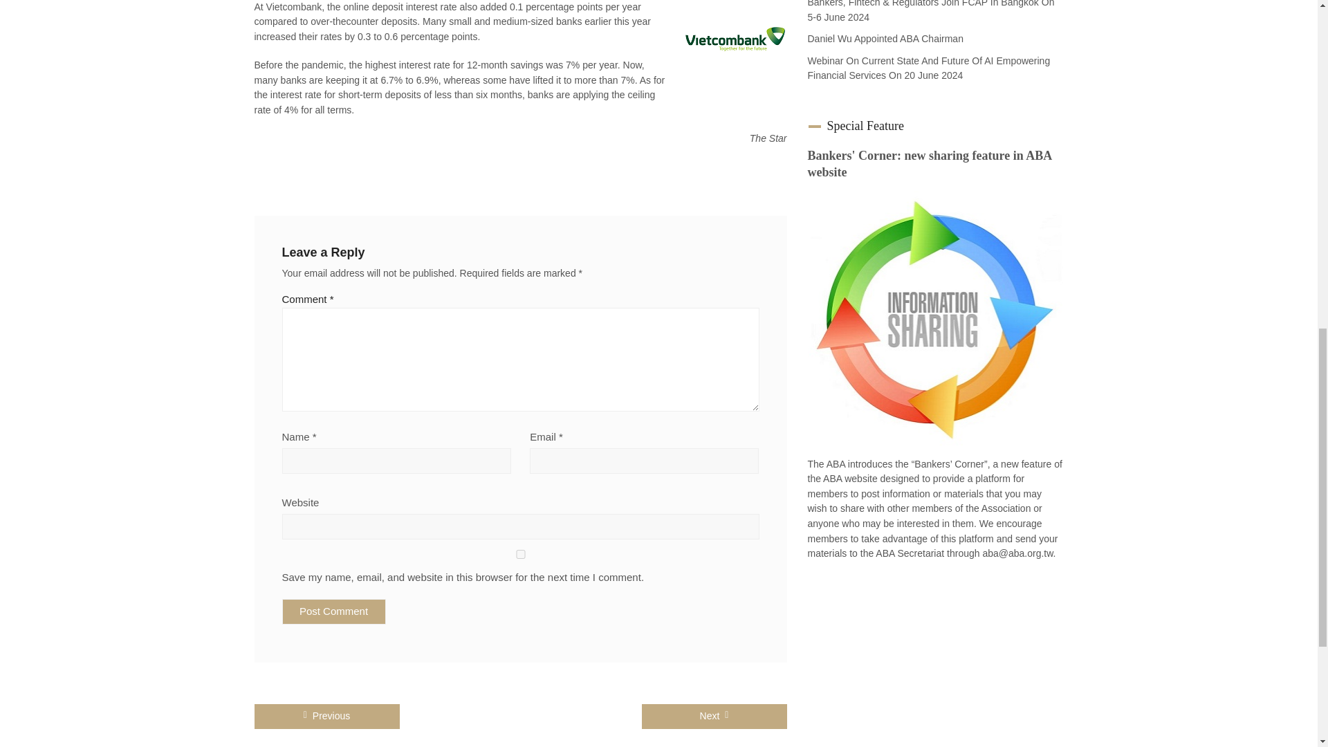 Image resolution: width=1328 pixels, height=747 pixels. I want to click on Post Comment, so click(333, 611).